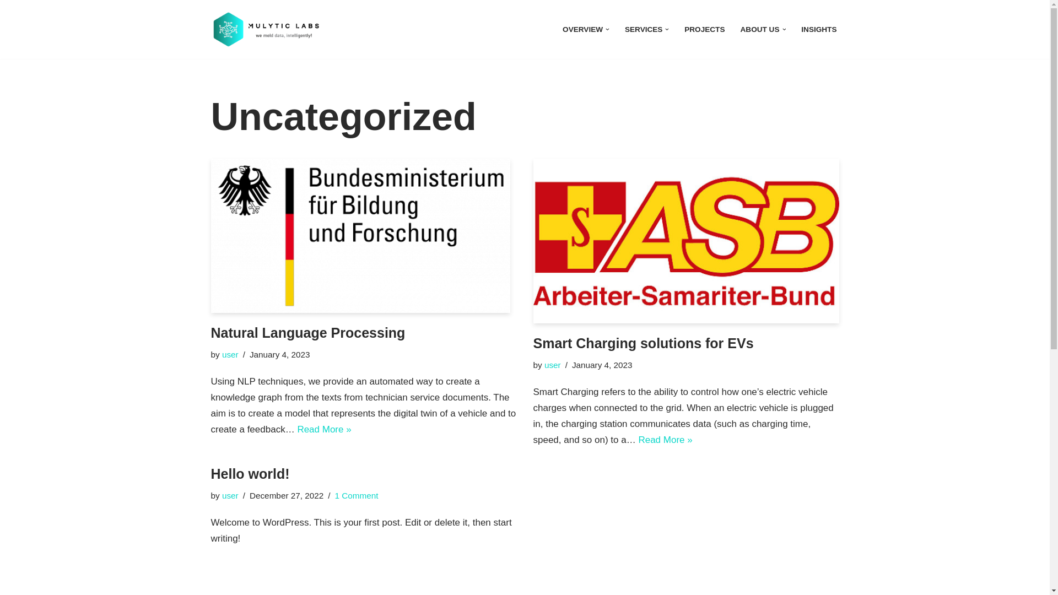 The width and height of the screenshot is (1058, 595). What do you see at coordinates (307, 332) in the screenshot?
I see `Natural Language Processing` at bounding box center [307, 332].